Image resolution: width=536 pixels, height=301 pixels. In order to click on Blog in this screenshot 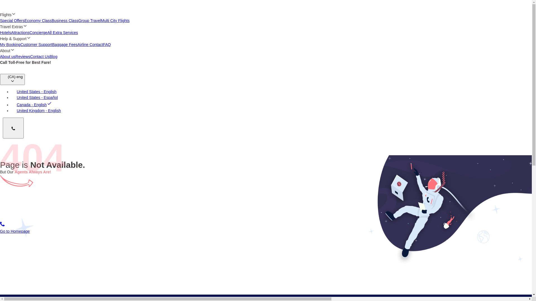, I will do `click(53, 57)`.